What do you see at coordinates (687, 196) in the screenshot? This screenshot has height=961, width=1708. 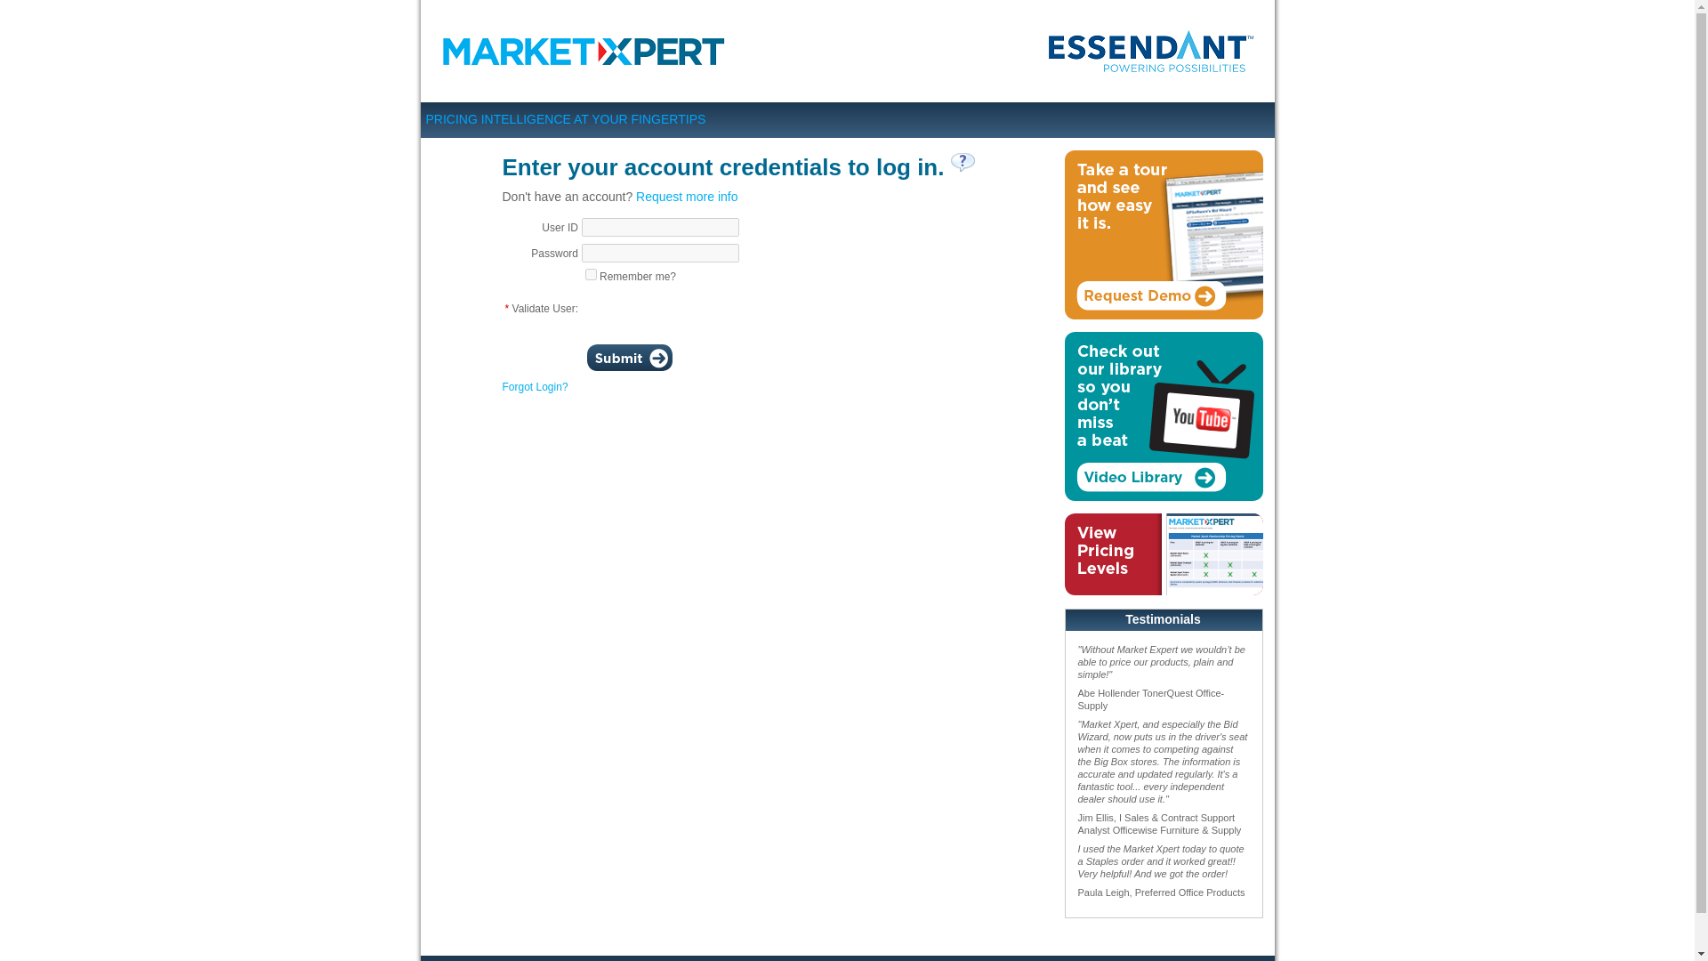 I see `Request more info` at bounding box center [687, 196].